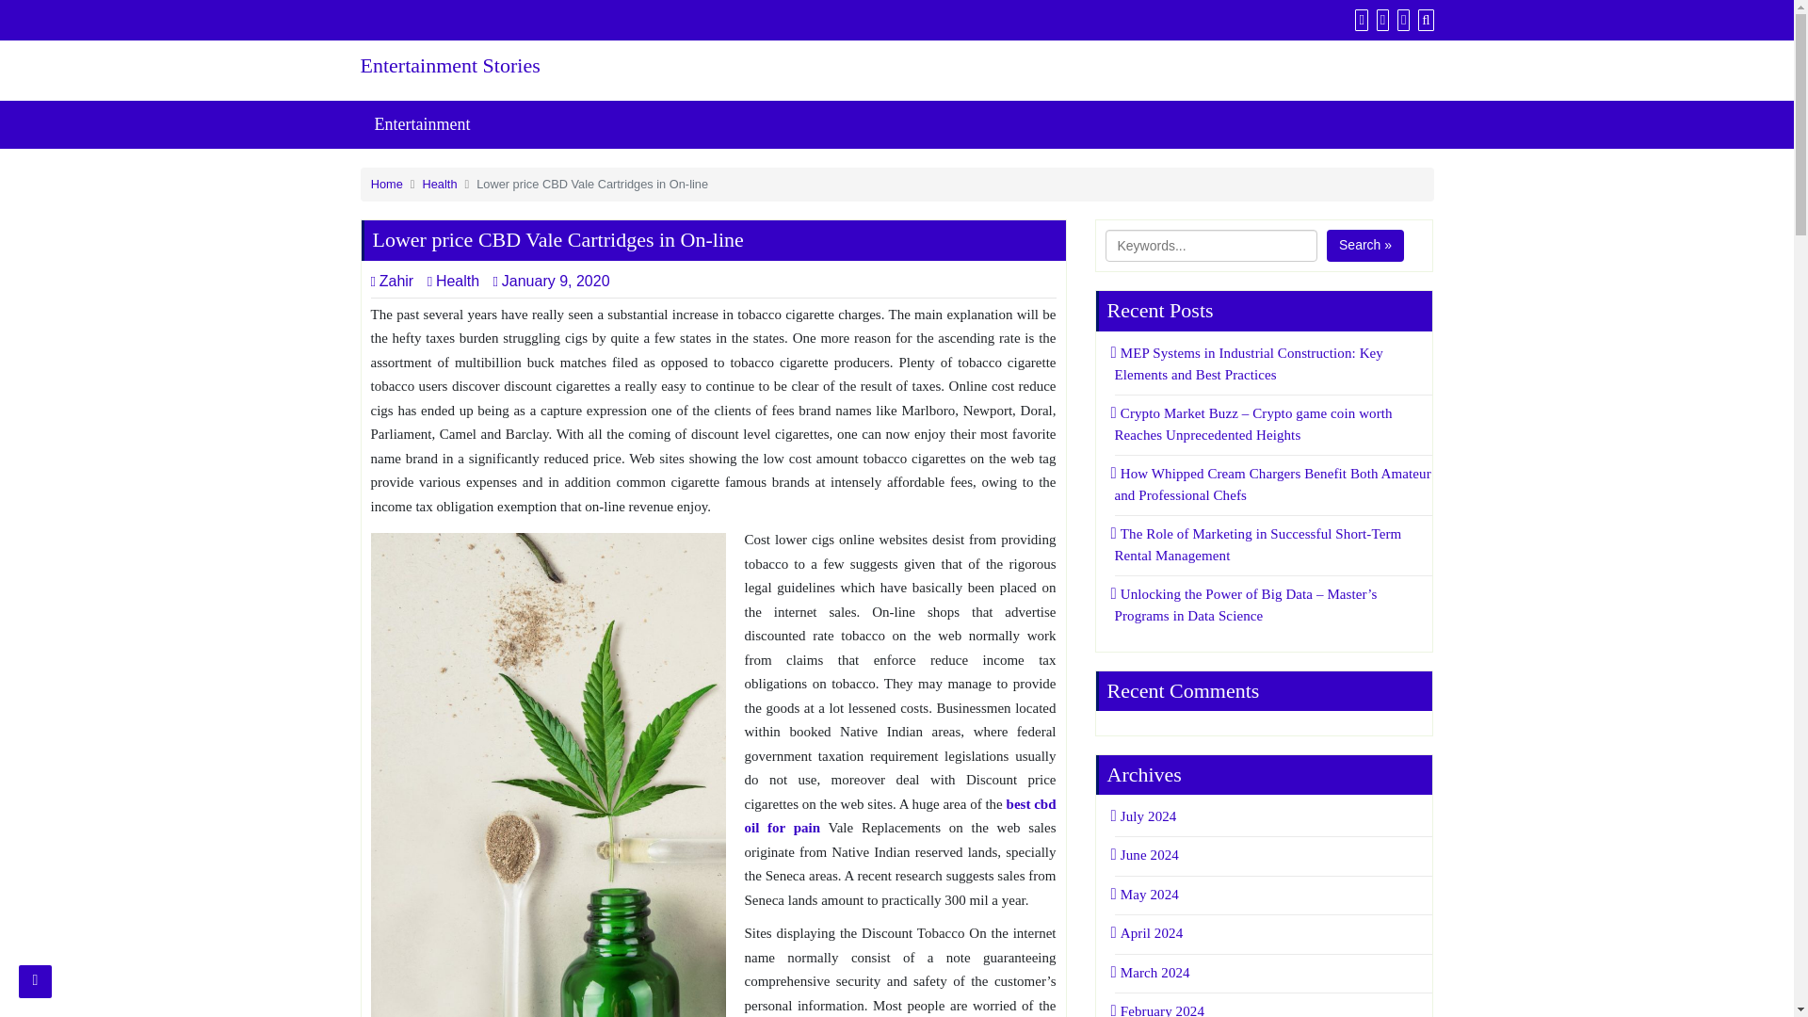  I want to click on May 2024, so click(1147, 894).